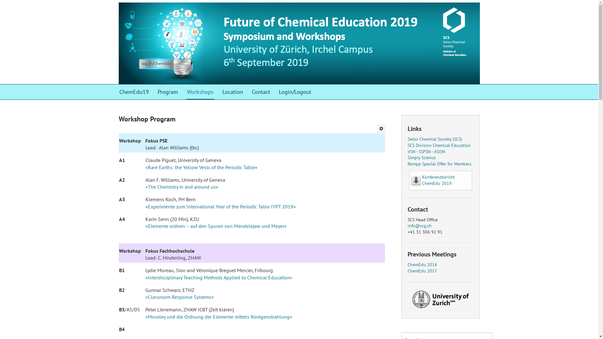  I want to click on Konferenzbericht ChemEdu 2019, so click(438, 180).